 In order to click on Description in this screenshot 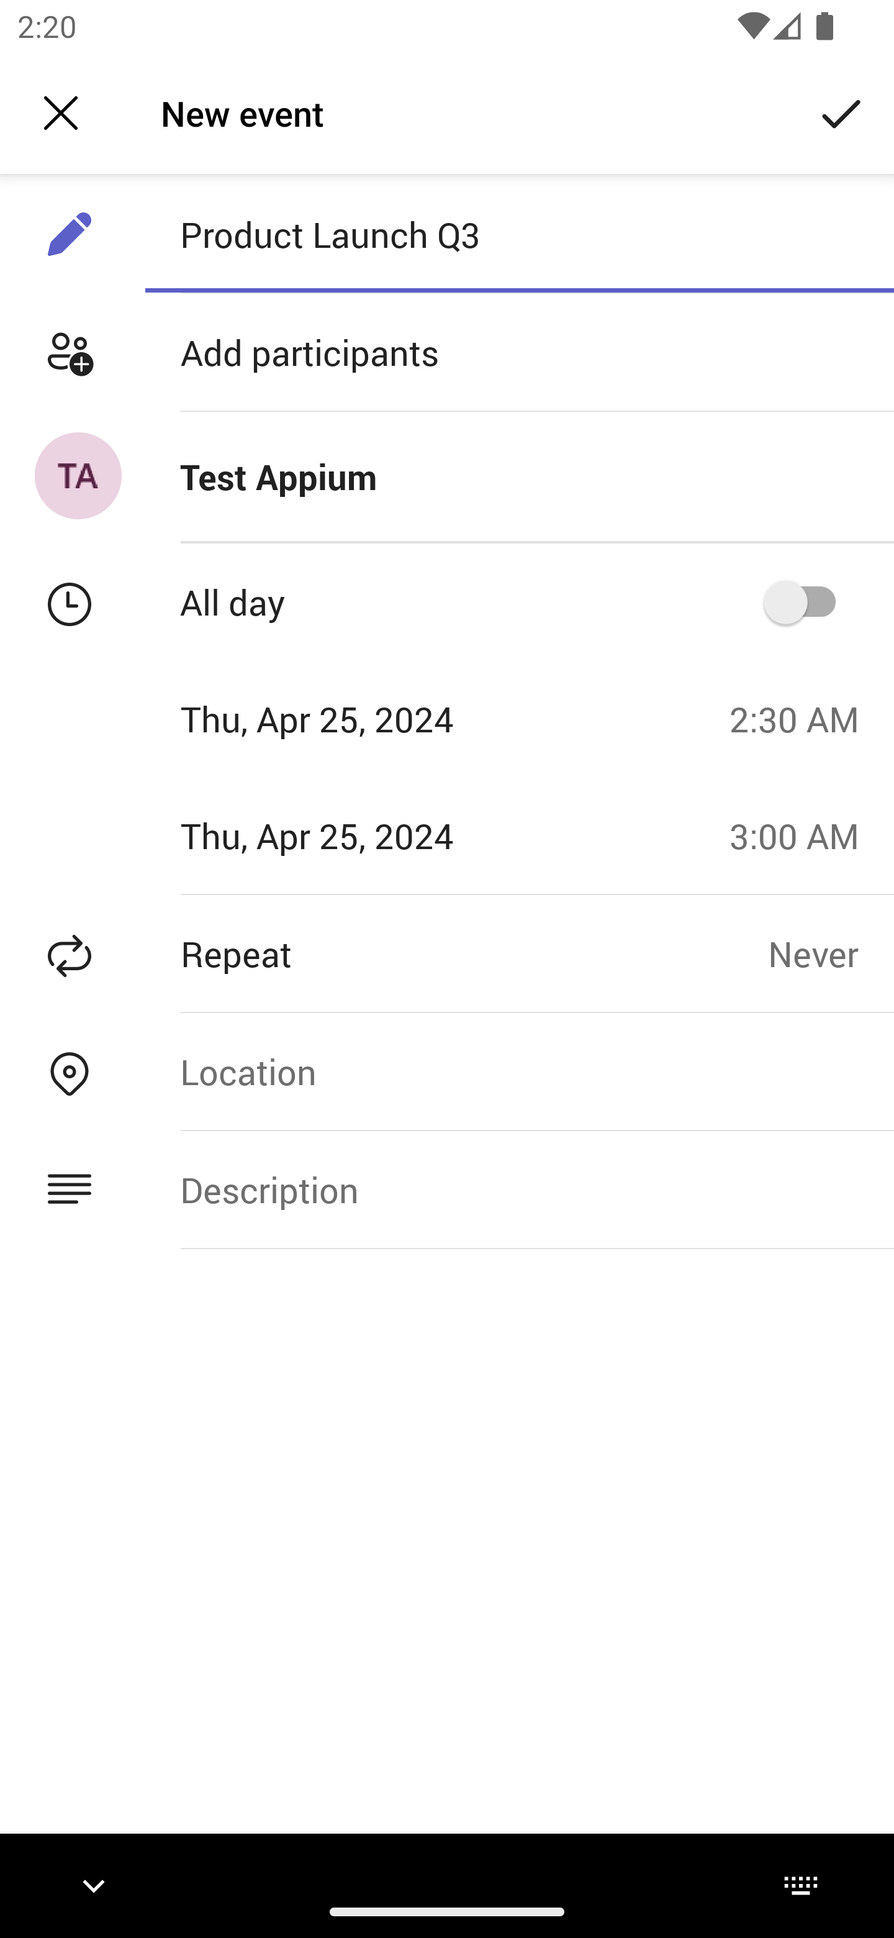, I will do `click(519, 1190)`.